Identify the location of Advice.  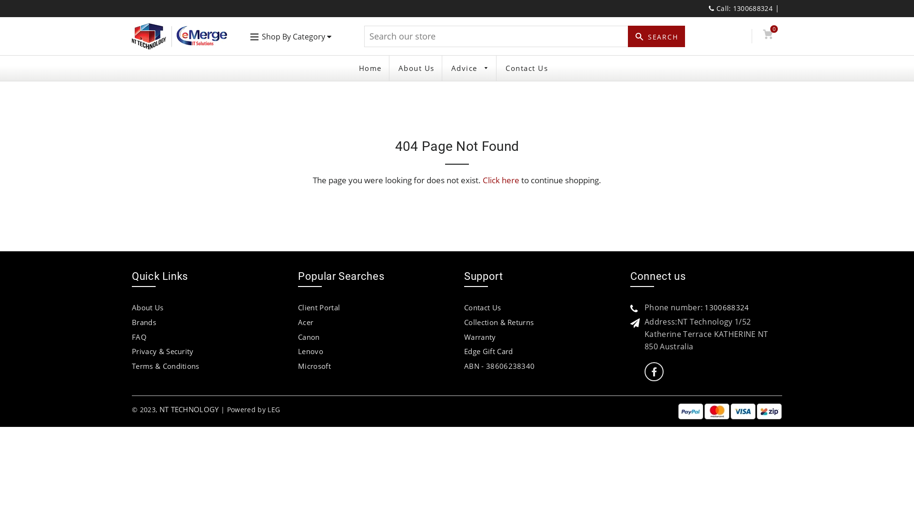
(470, 69).